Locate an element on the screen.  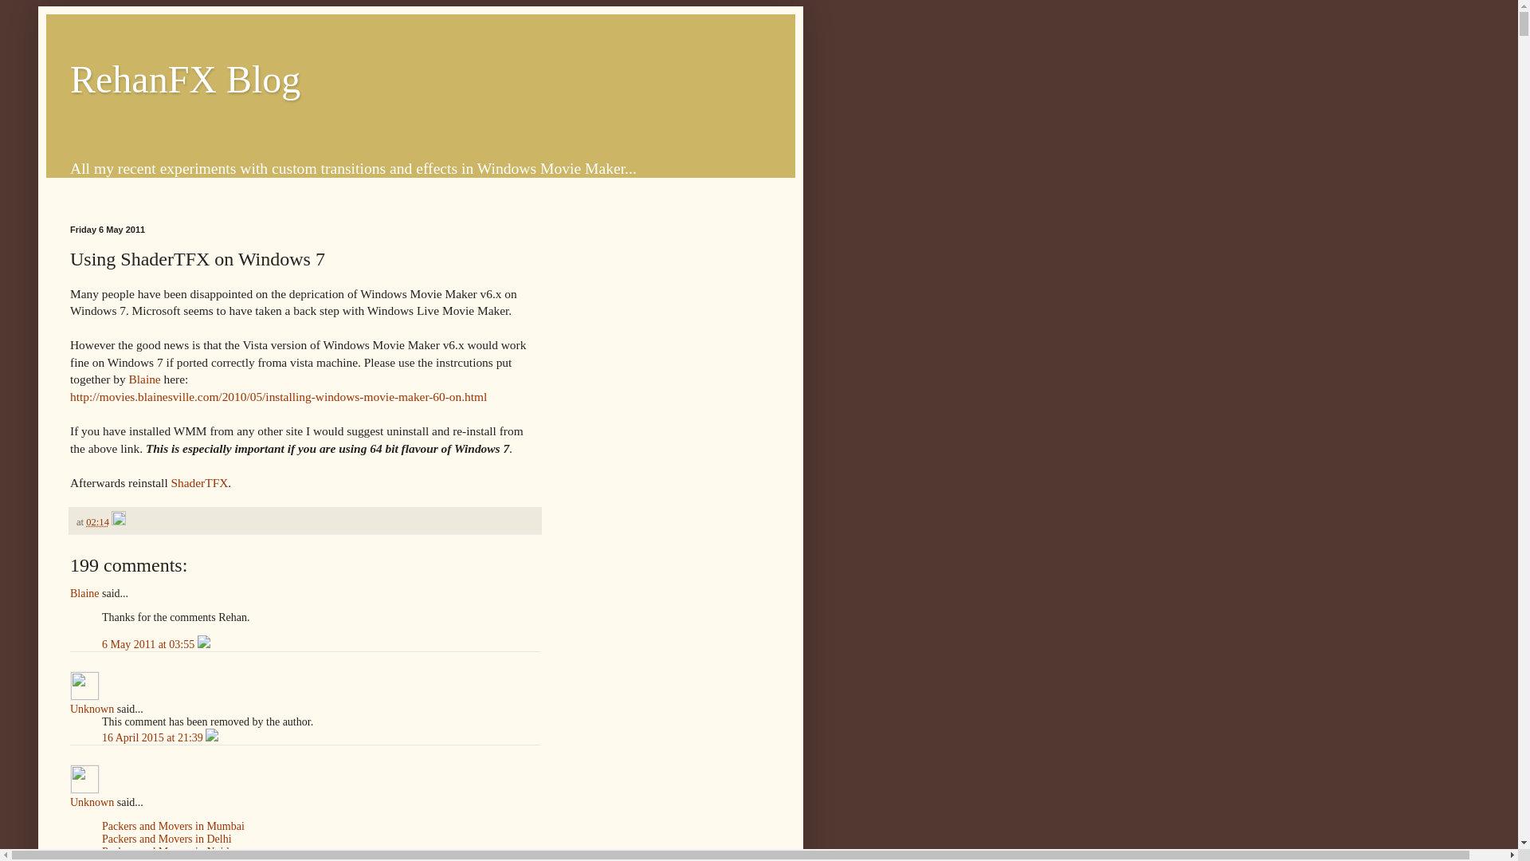
02:14 is located at coordinates (97, 522).